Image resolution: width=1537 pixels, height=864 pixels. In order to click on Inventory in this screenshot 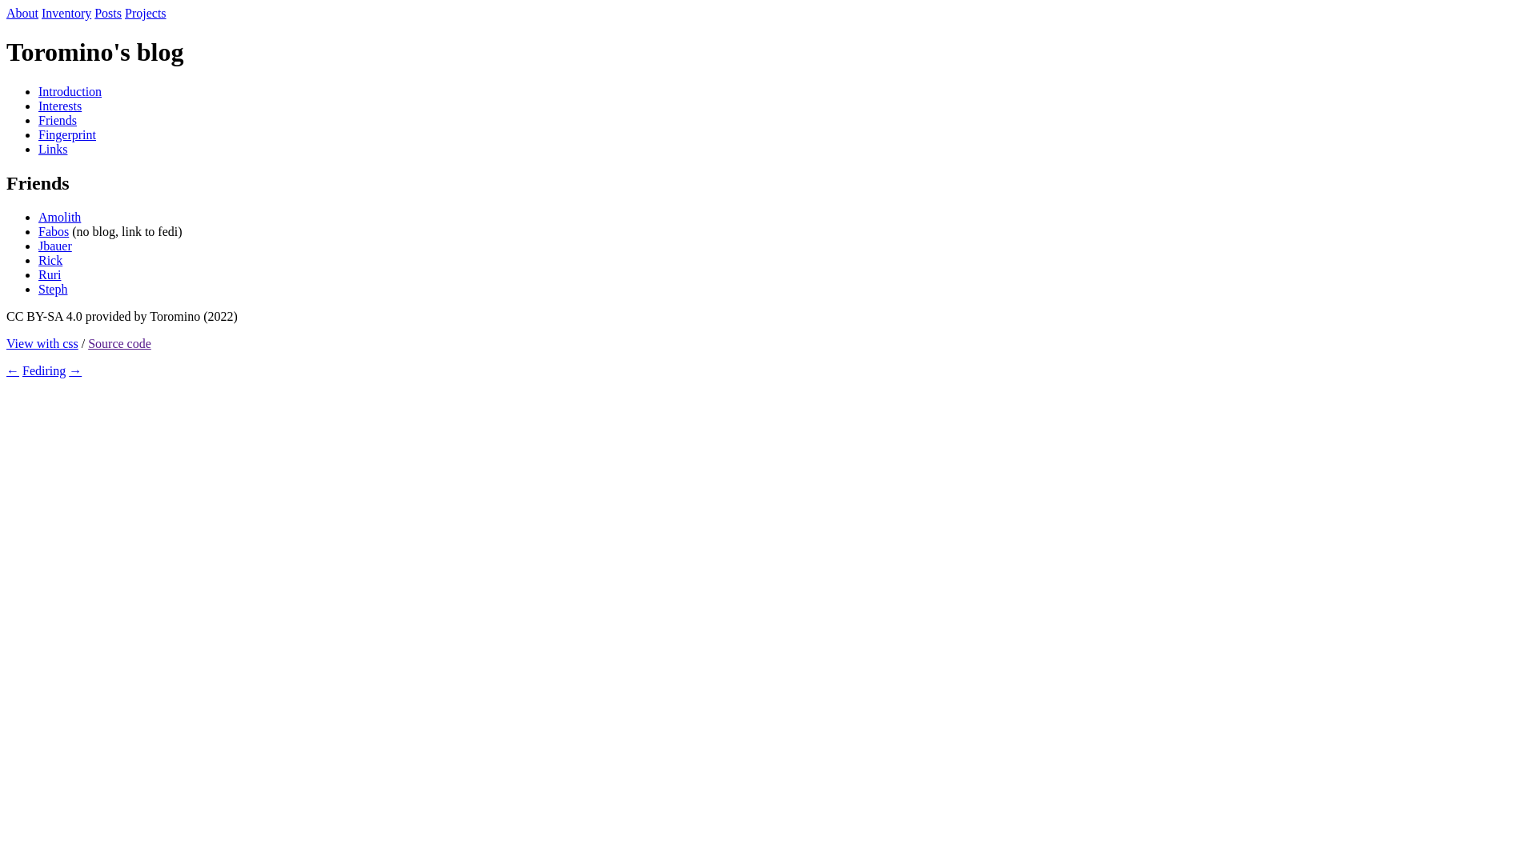, I will do `click(66, 13)`.